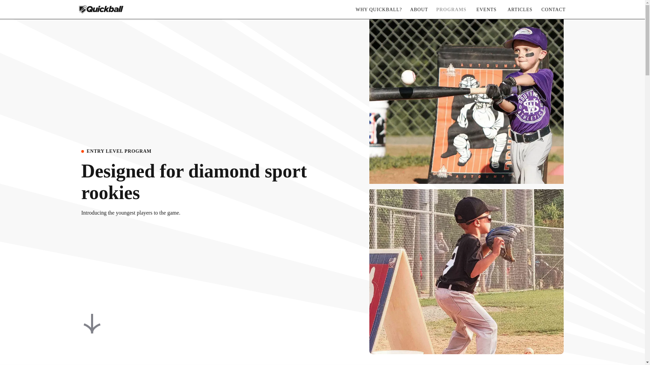 The image size is (650, 365). Describe the element at coordinates (519, 9) in the screenshot. I see `ARTICLES` at that location.